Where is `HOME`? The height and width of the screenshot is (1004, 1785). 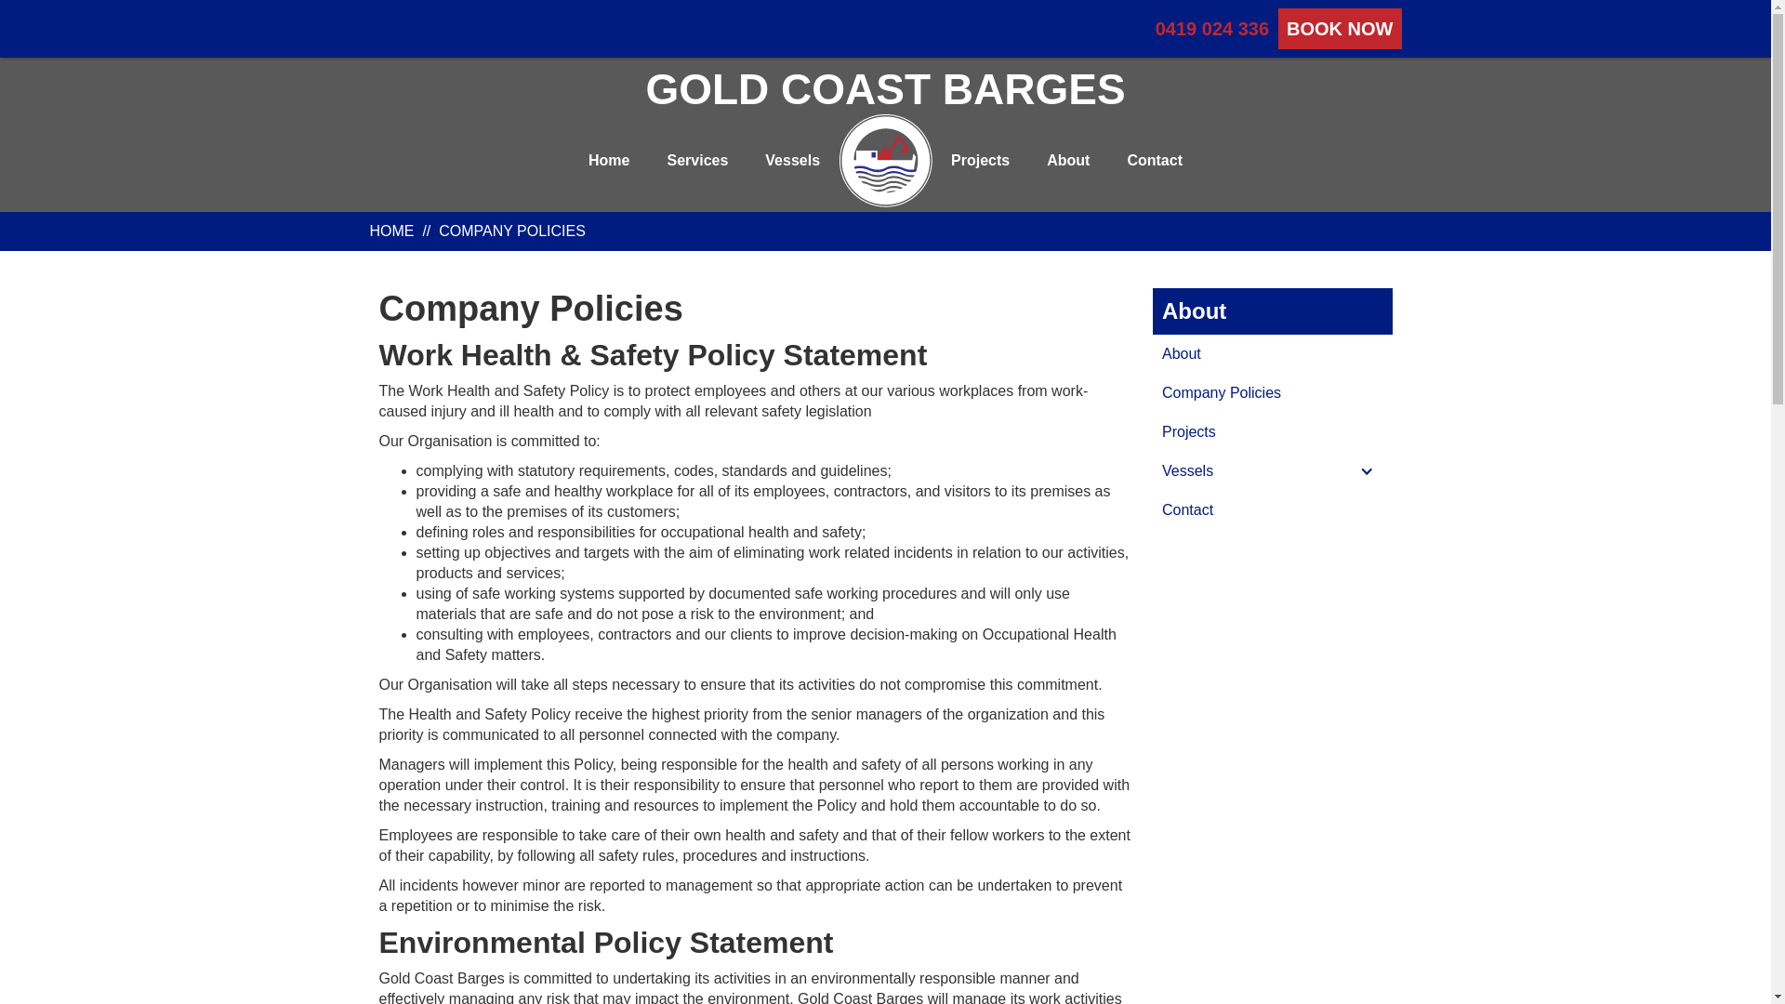 HOME is located at coordinates (392, 231).